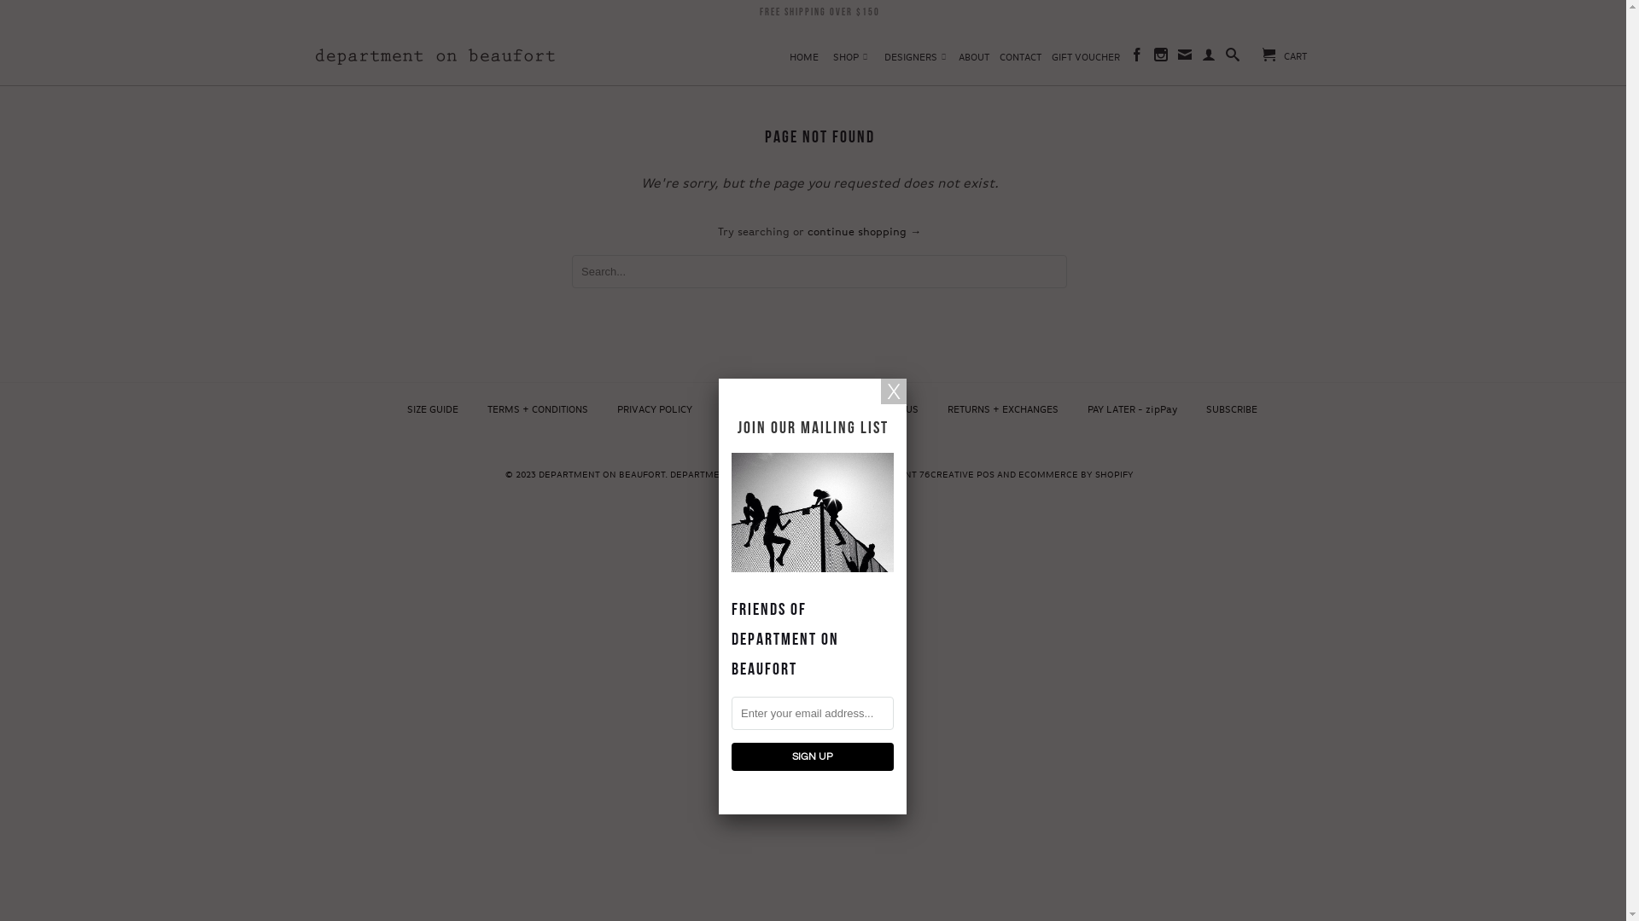  What do you see at coordinates (777, 410) in the screenshot?
I see `SHIPPING INFORMATION` at bounding box center [777, 410].